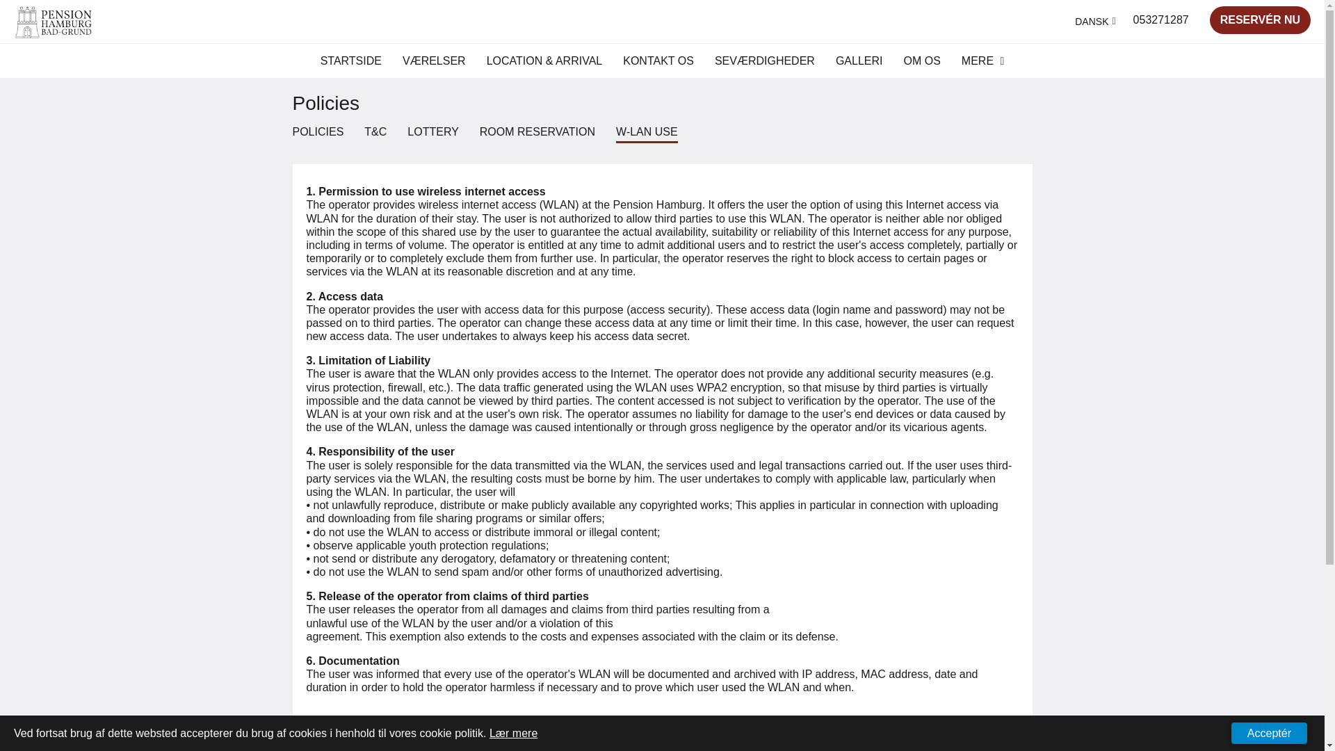 The image size is (1335, 751). What do you see at coordinates (1094, 21) in the screenshot?
I see `DANSK` at bounding box center [1094, 21].